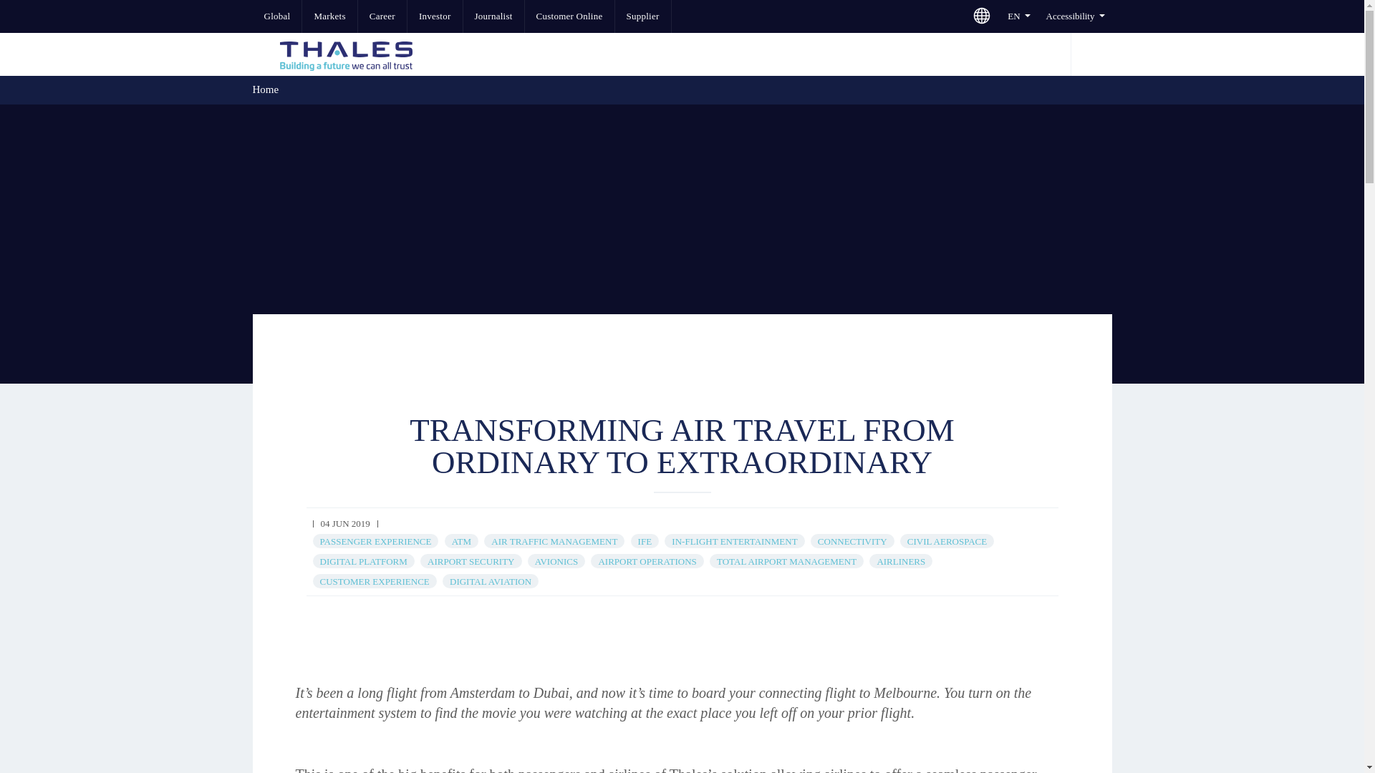 The image size is (1375, 773). Describe the element at coordinates (375, 541) in the screenshot. I see `PASSENGER EXPERIENCE` at that location.